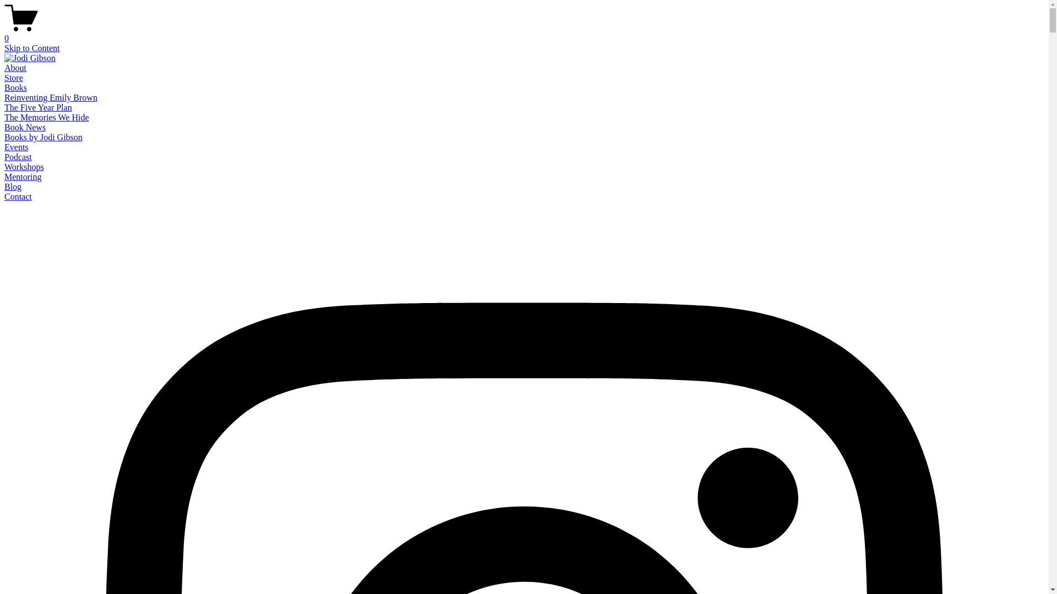 This screenshot has height=594, width=1057. I want to click on Skip to Content, so click(32, 48).